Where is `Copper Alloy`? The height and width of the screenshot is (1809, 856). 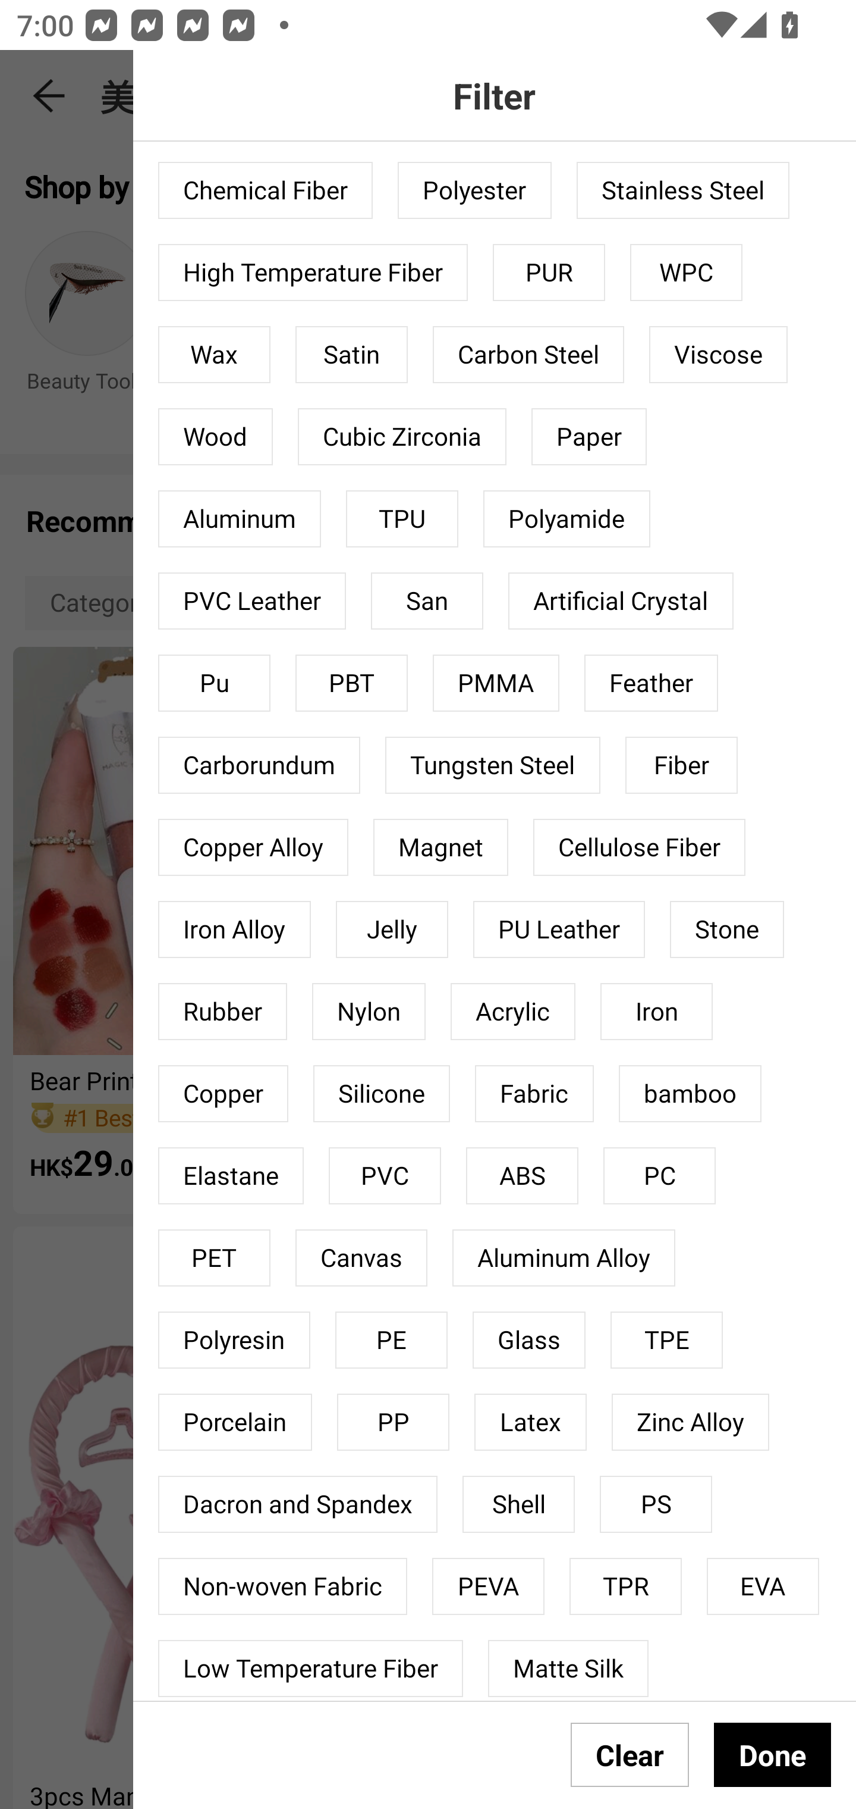 Copper Alloy is located at coordinates (253, 847).